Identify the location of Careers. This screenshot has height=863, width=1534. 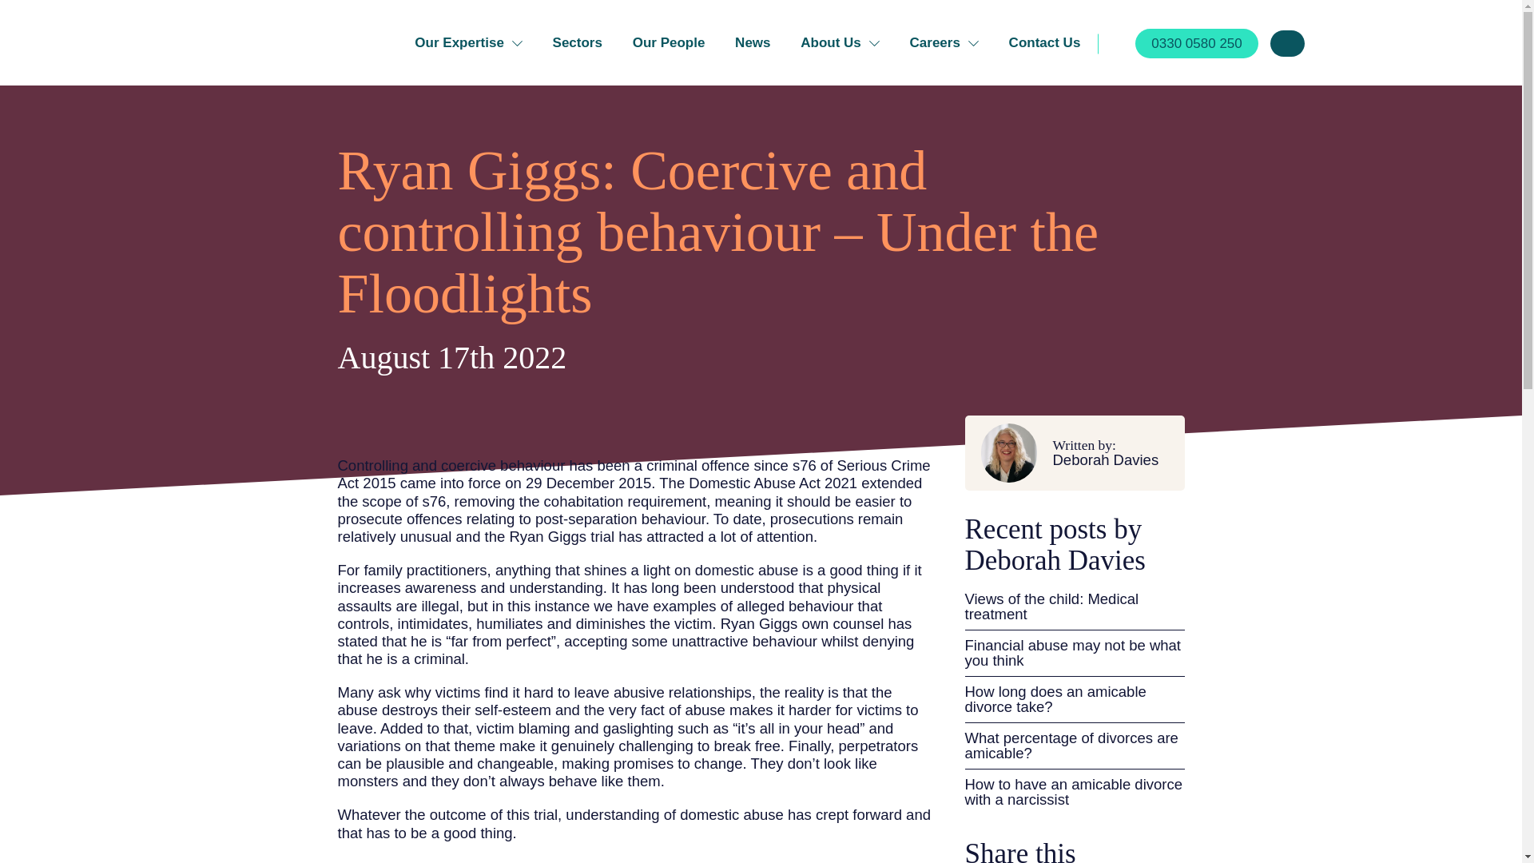
(944, 42).